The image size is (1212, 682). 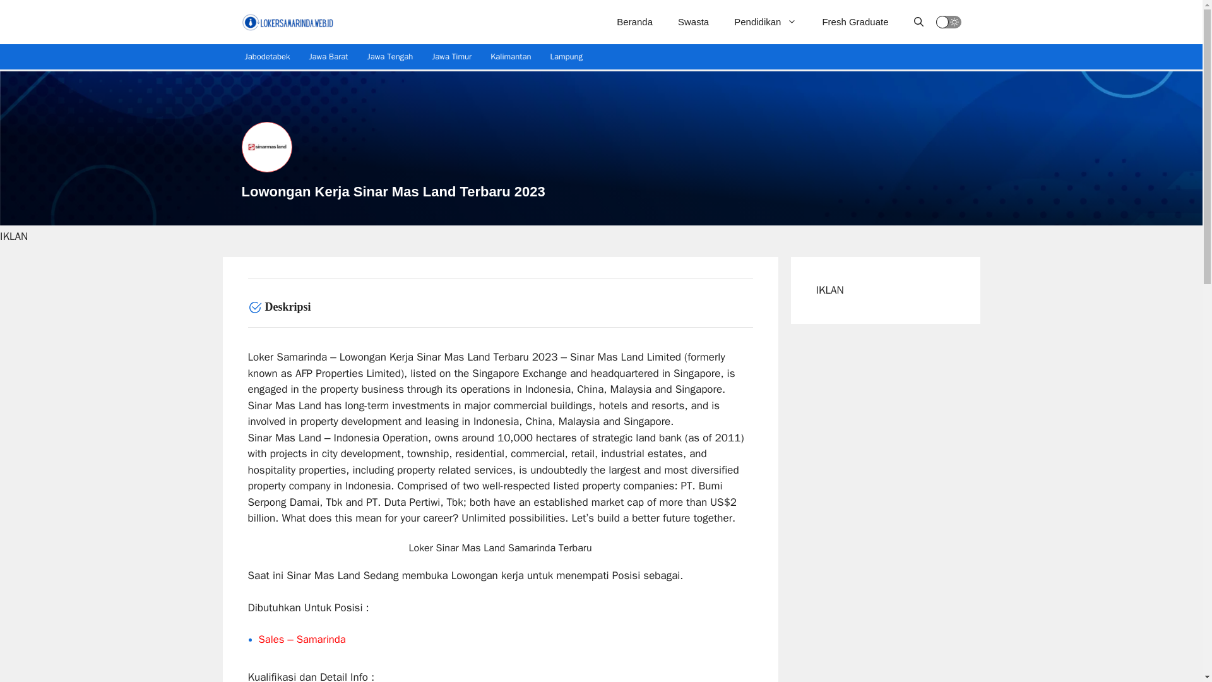 What do you see at coordinates (328, 57) in the screenshot?
I see `Jawa Barat` at bounding box center [328, 57].